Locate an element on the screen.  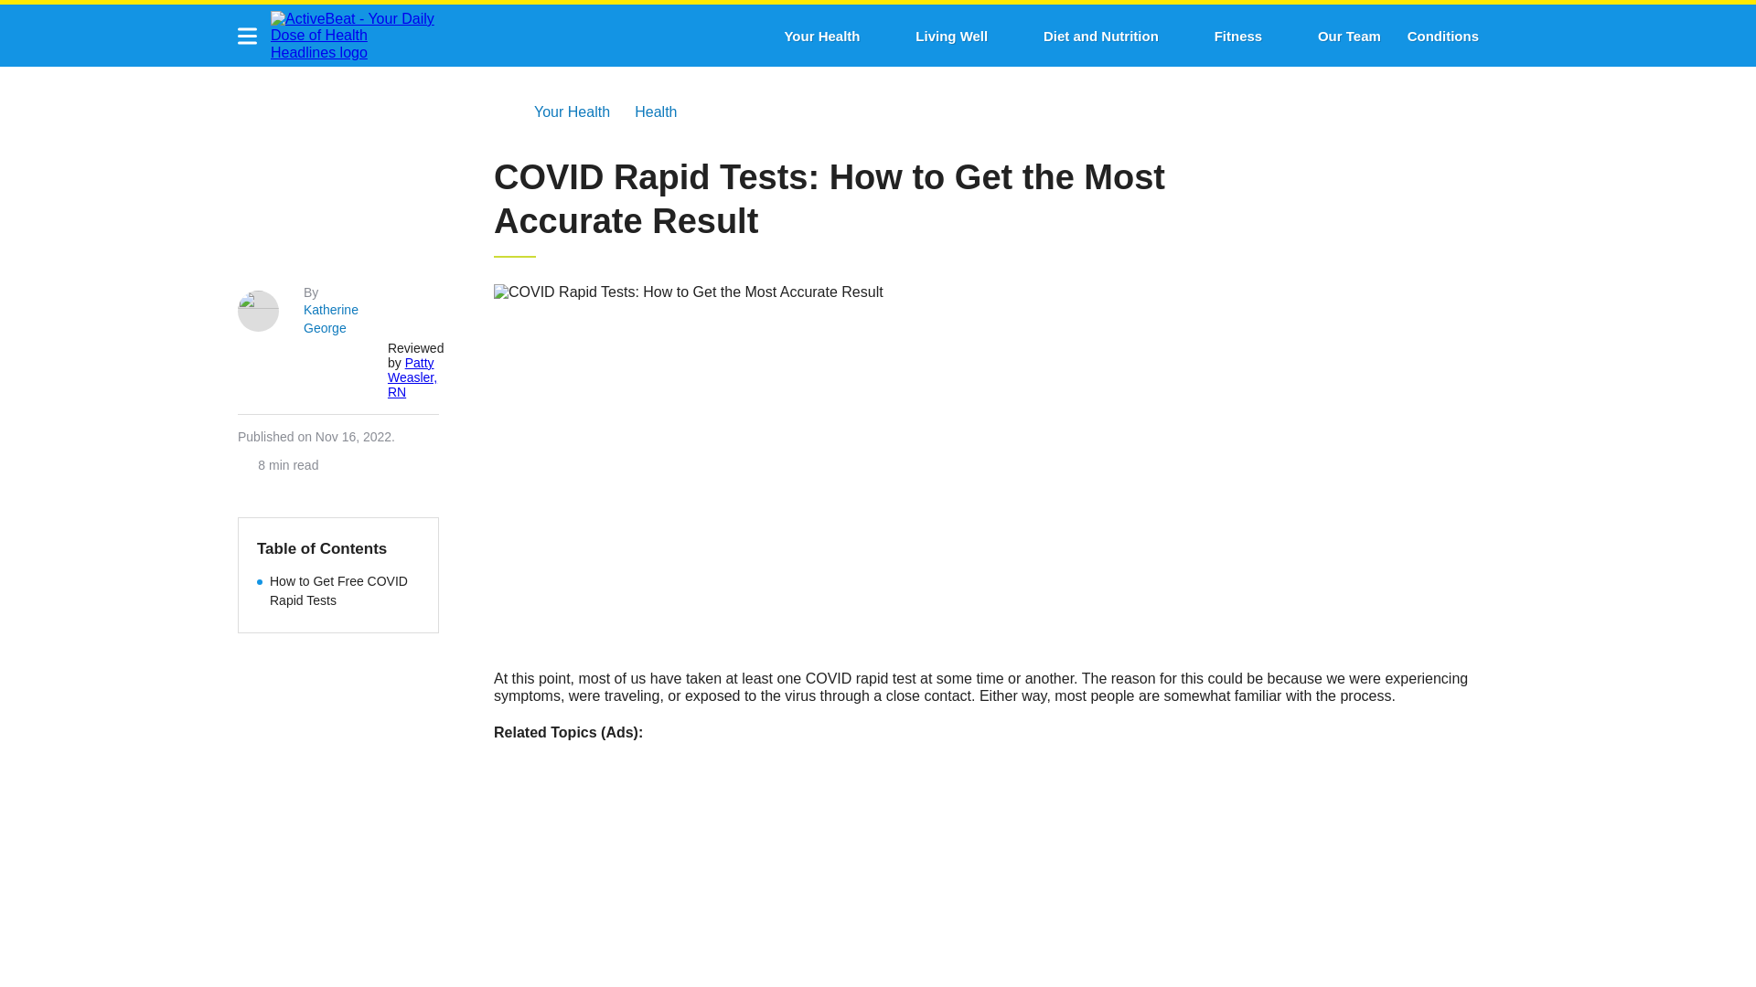
Your Health is located at coordinates (821, 36).